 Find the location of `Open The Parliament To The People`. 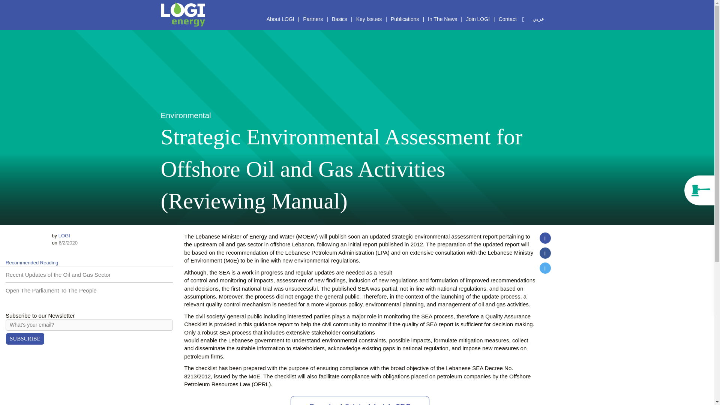

Open The Parliament To The People is located at coordinates (51, 290).